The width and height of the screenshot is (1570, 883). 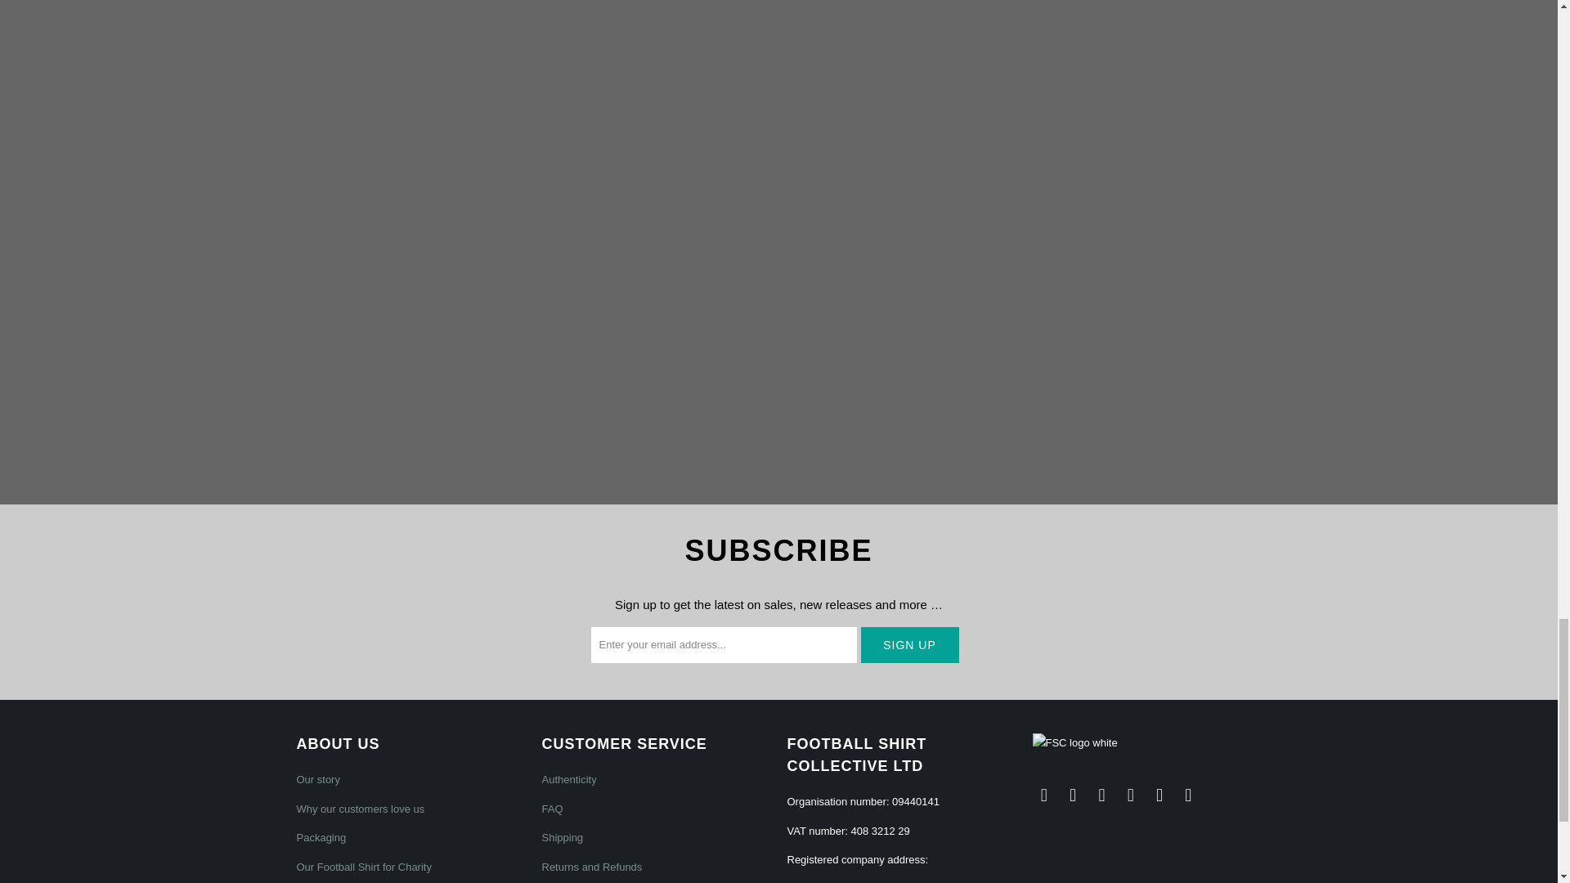 What do you see at coordinates (909, 644) in the screenshot?
I see `Sign Up` at bounding box center [909, 644].